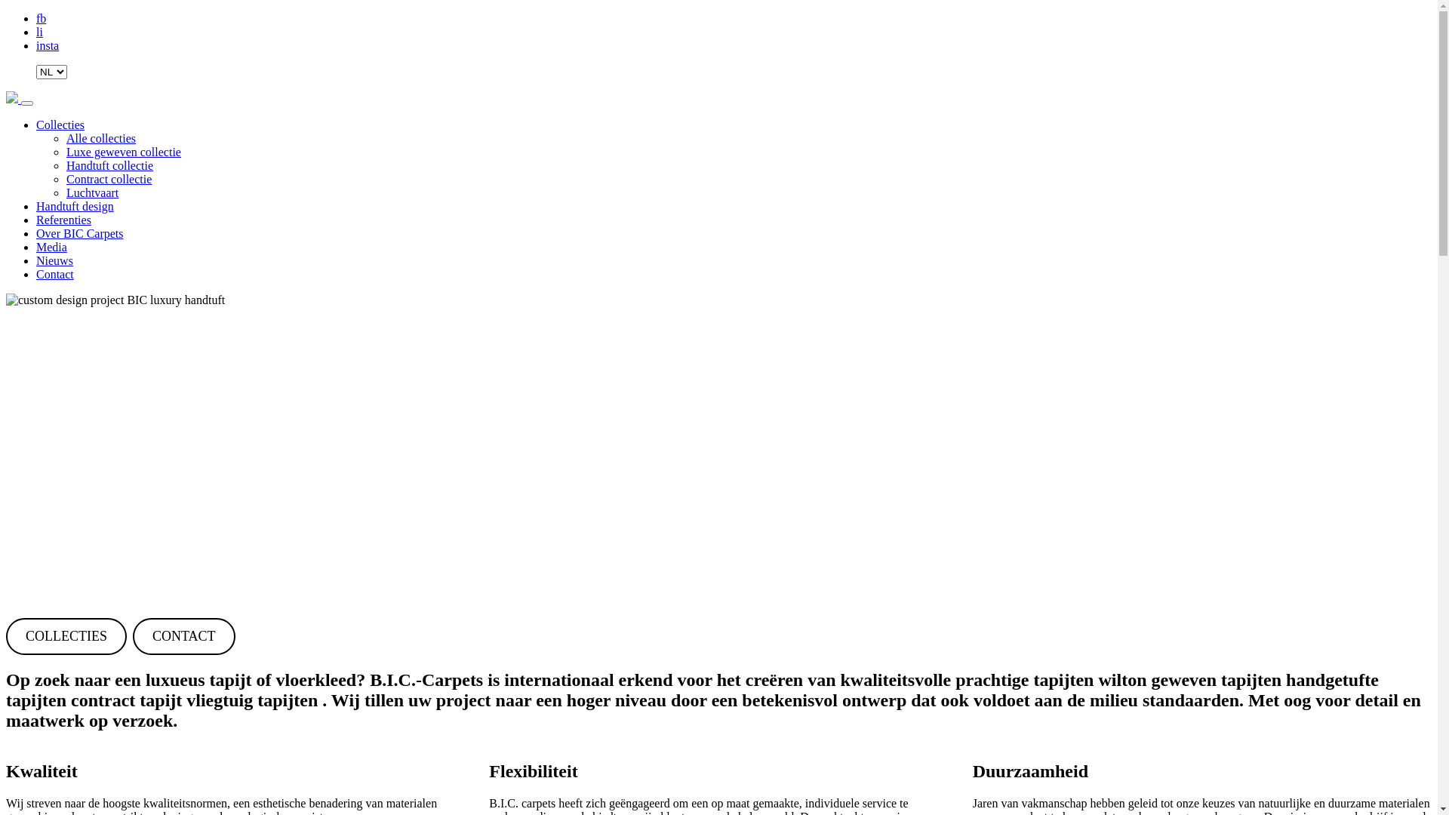 This screenshot has height=815, width=1449. What do you see at coordinates (55, 275) in the screenshot?
I see `Contact` at bounding box center [55, 275].